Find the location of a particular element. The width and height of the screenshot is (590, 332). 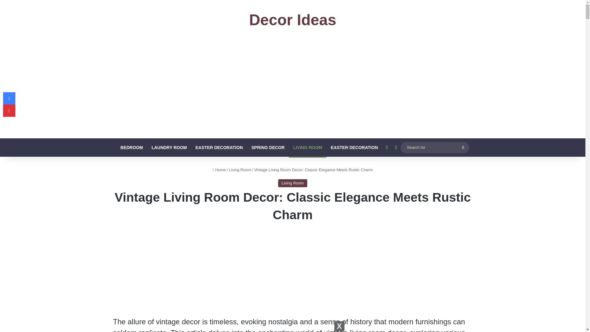

Living Room is located at coordinates (240, 170).